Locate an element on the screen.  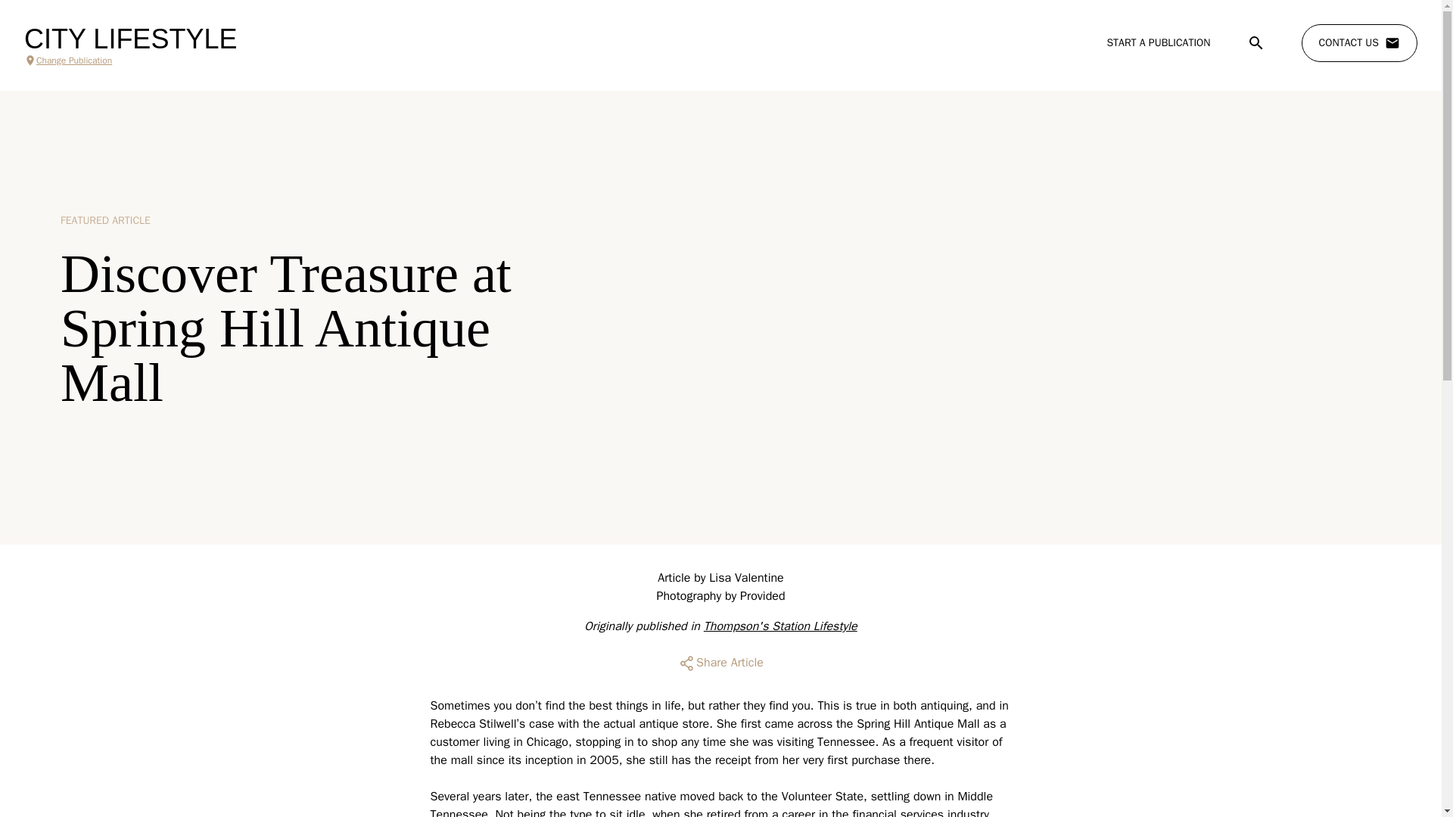
Share Article is located at coordinates (720, 663).